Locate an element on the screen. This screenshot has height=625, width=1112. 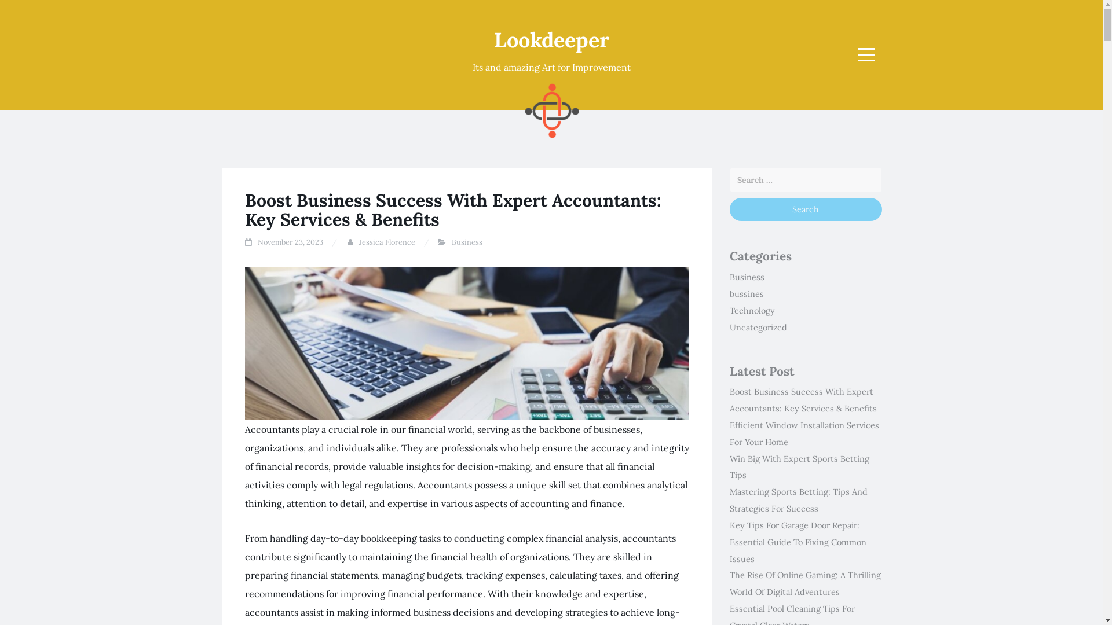
Jessica Florence is located at coordinates (387, 242).